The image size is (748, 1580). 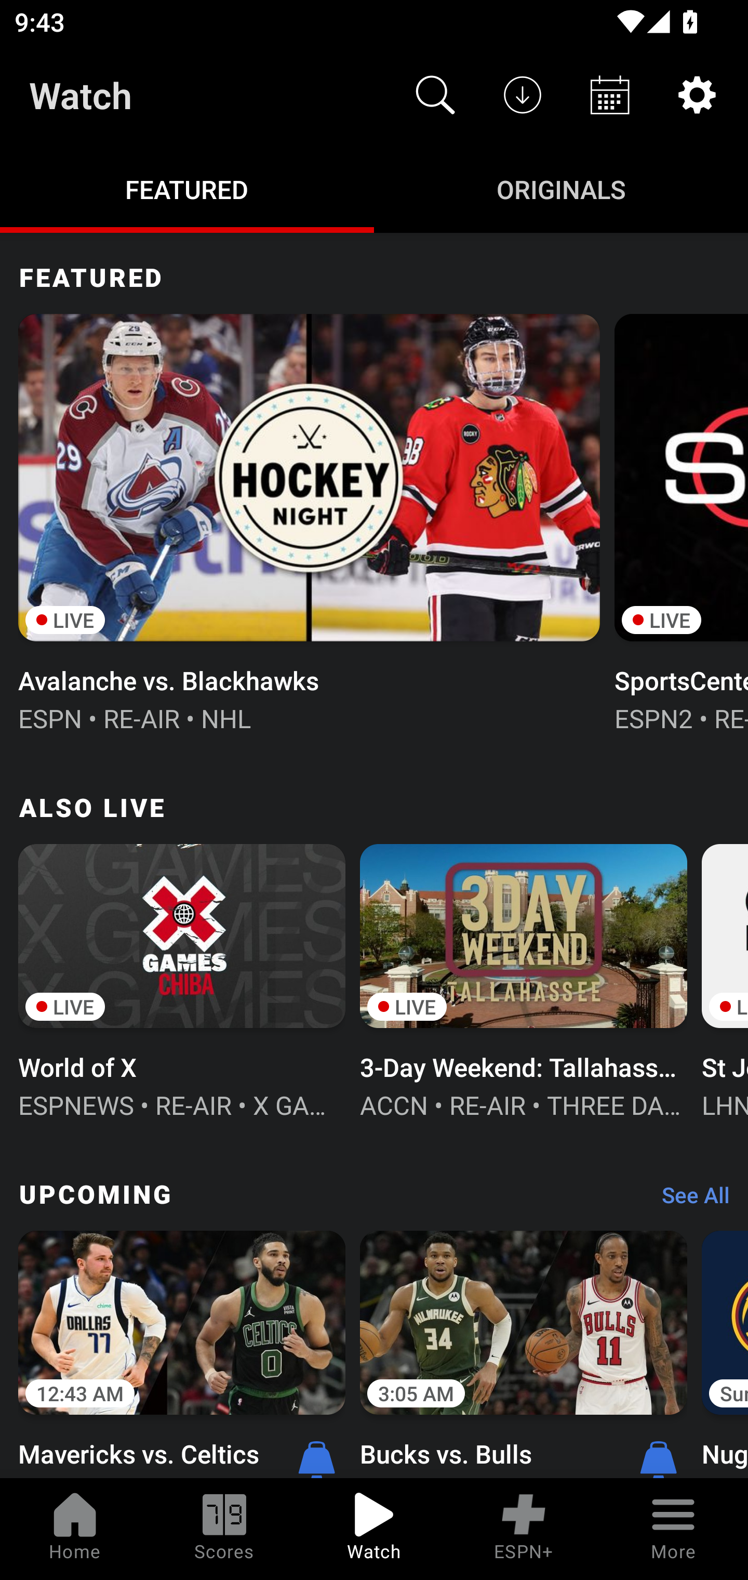 I want to click on Downloads, so click(x=523, y=95).